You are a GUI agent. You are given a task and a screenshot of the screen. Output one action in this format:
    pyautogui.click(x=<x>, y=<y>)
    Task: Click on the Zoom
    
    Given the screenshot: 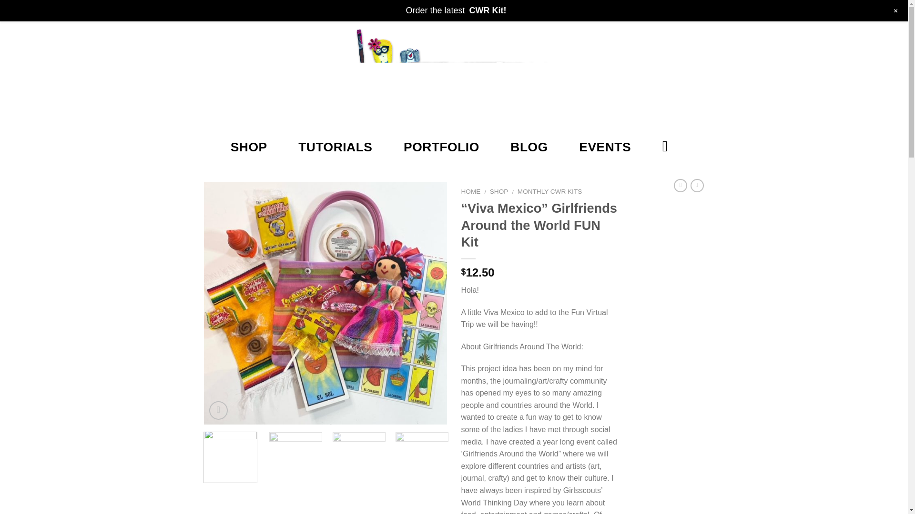 What is the action you would take?
    pyautogui.click(x=218, y=410)
    